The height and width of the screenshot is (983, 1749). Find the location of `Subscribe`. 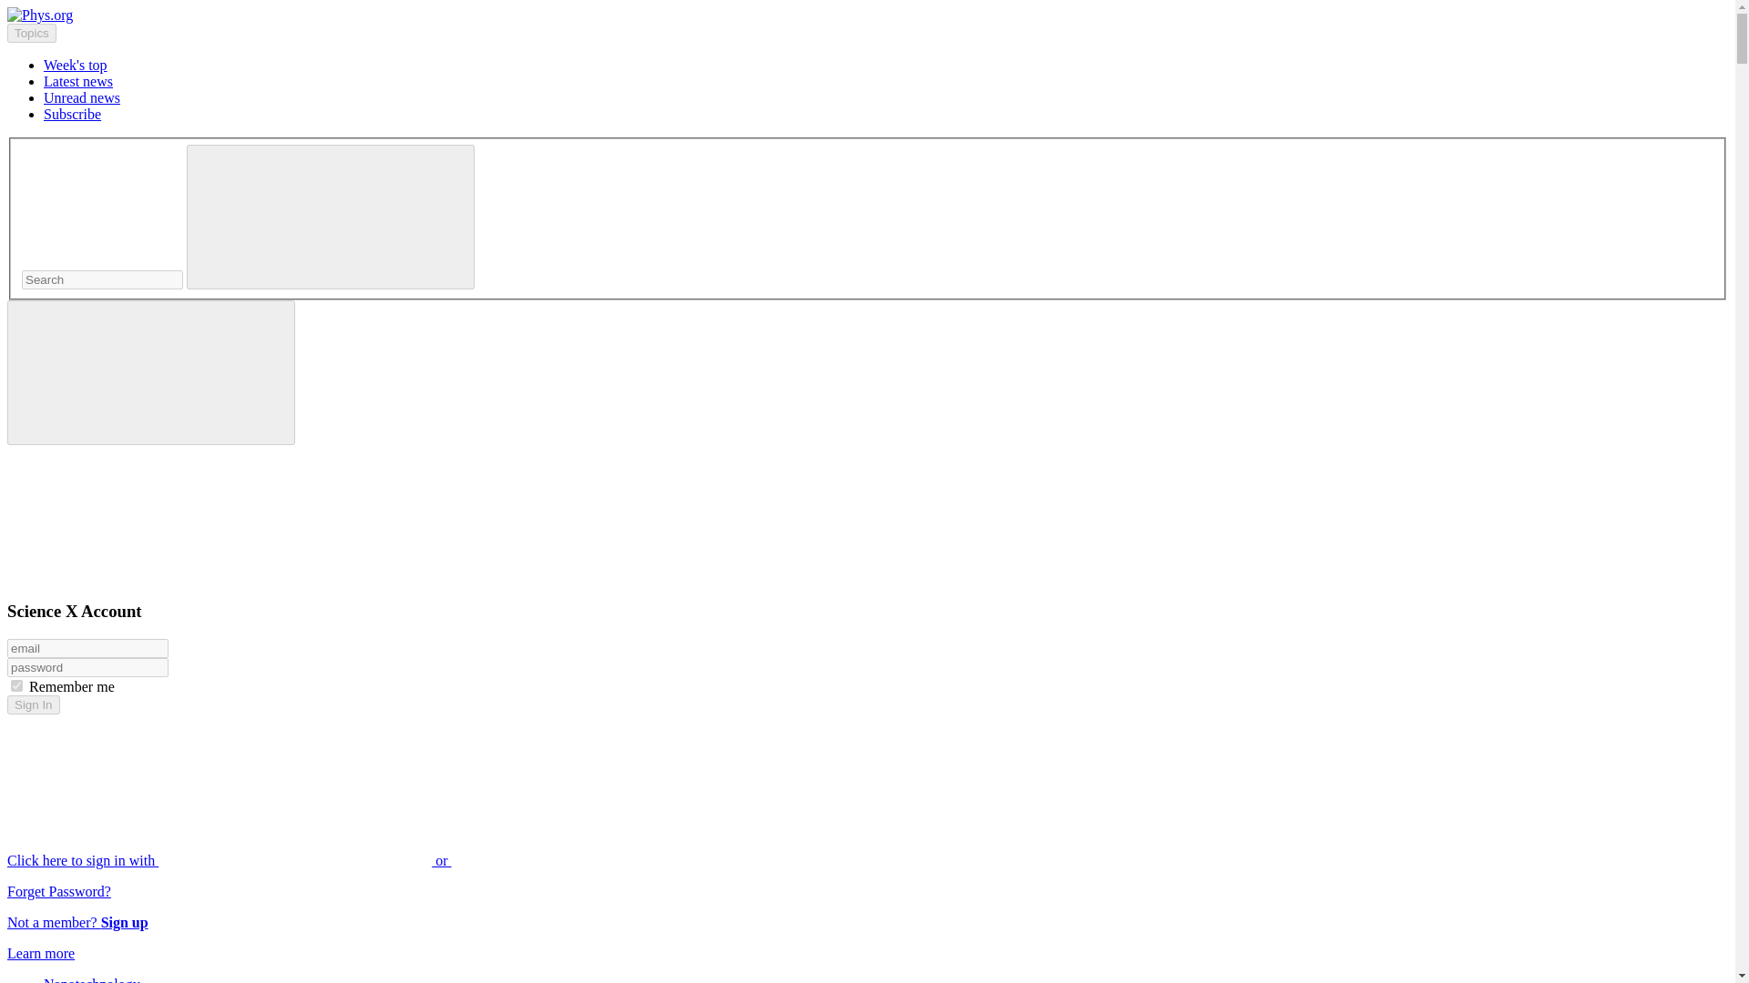

Subscribe is located at coordinates (73, 113).